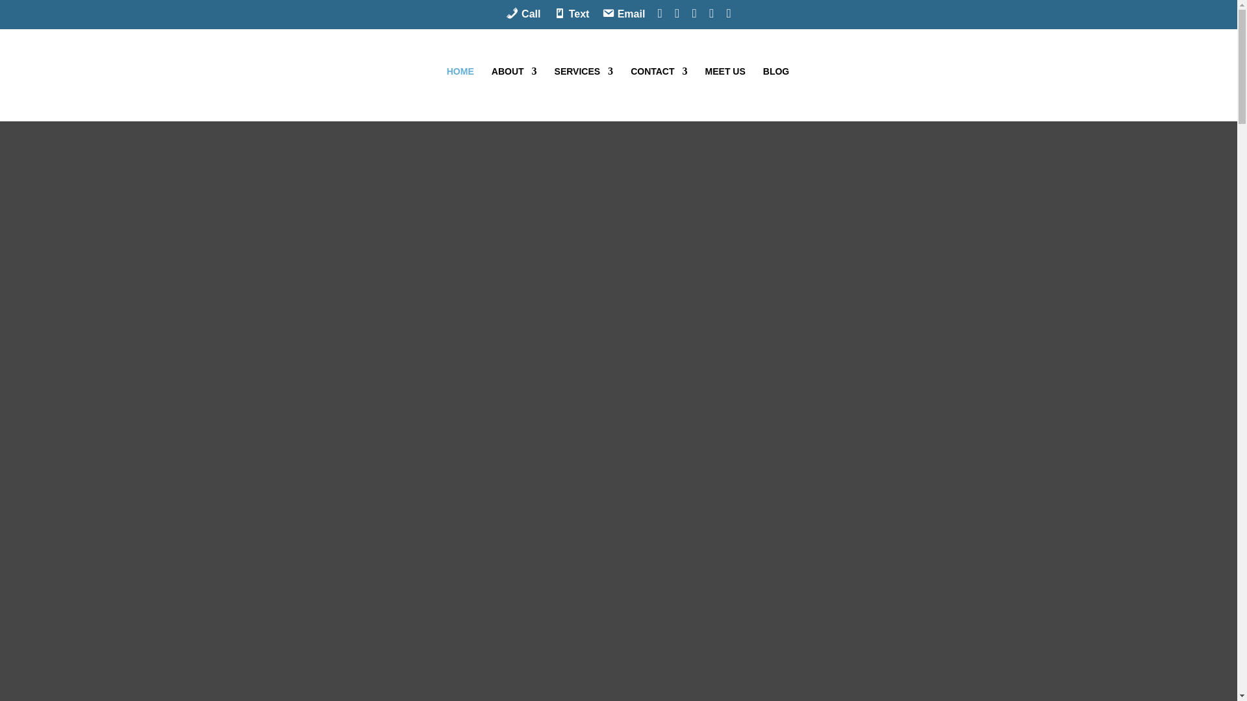  What do you see at coordinates (584, 93) in the screenshot?
I see `SERVICES` at bounding box center [584, 93].